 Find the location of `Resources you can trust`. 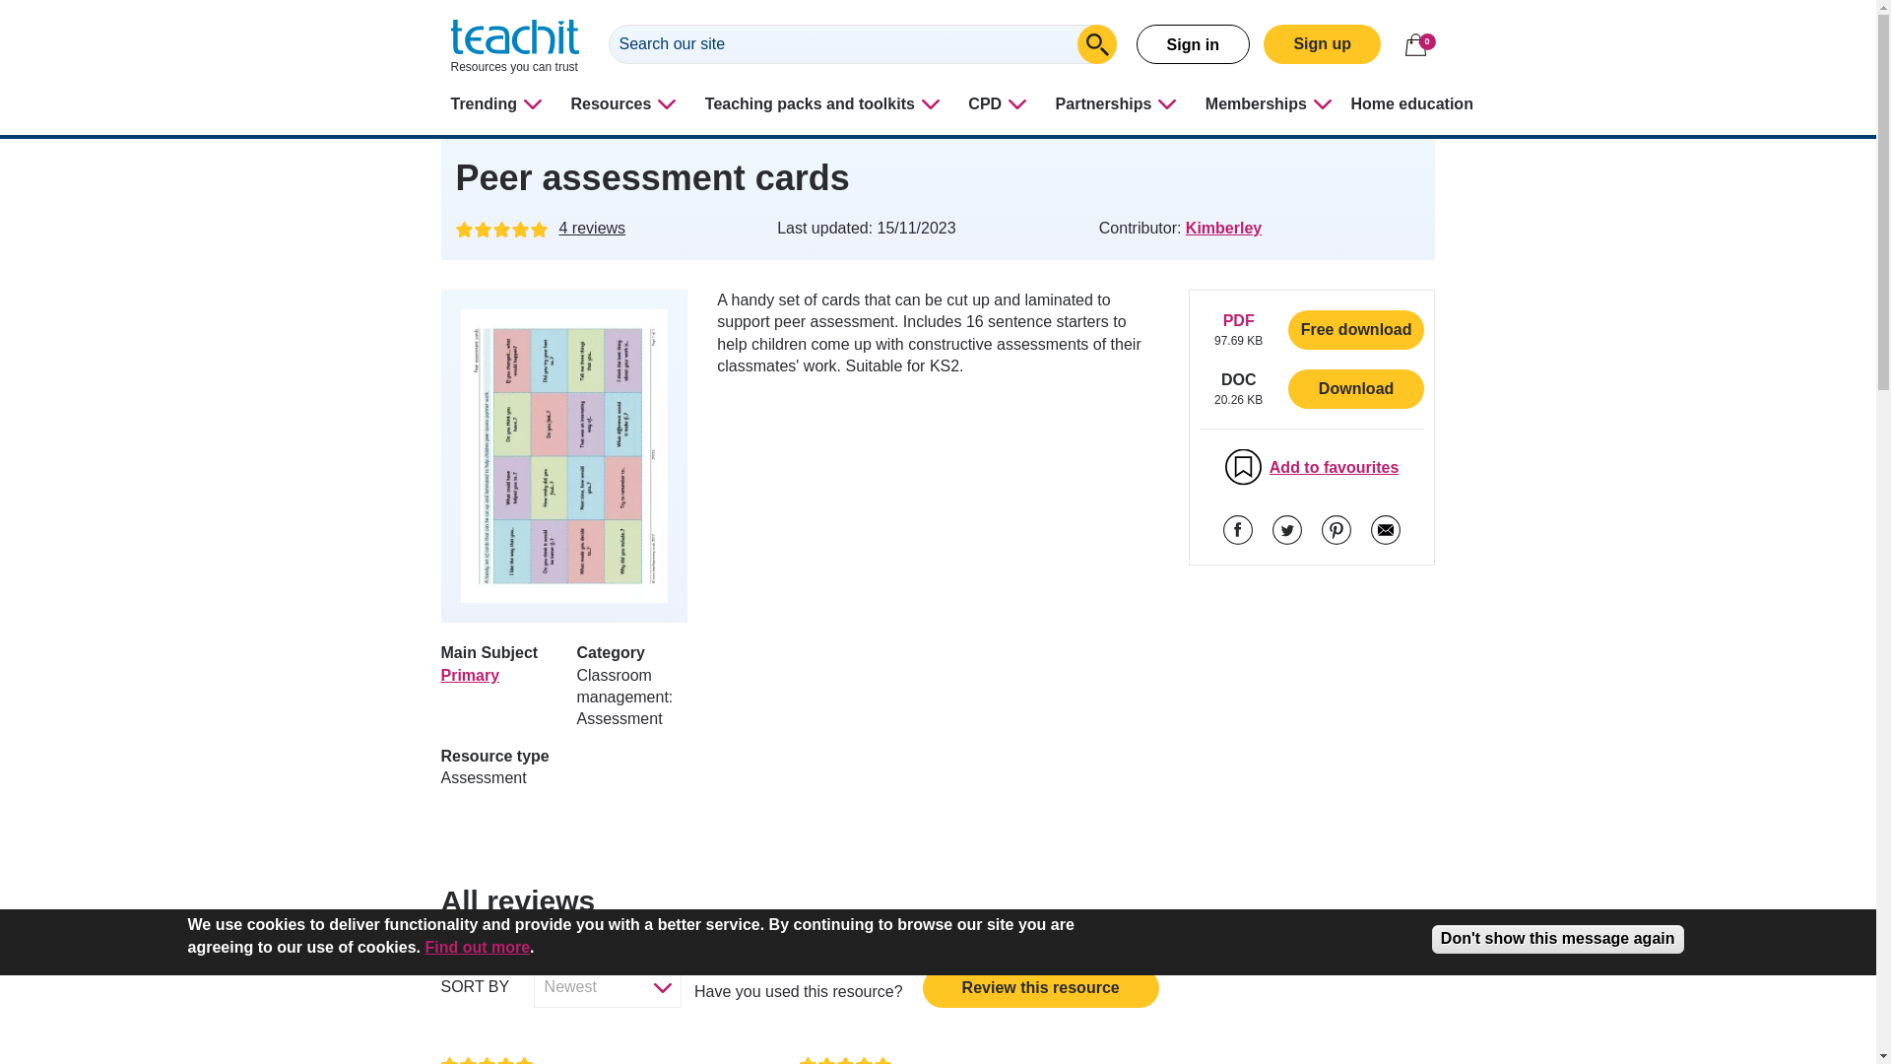

Resources you can trust is located at coordinates (514, 47).